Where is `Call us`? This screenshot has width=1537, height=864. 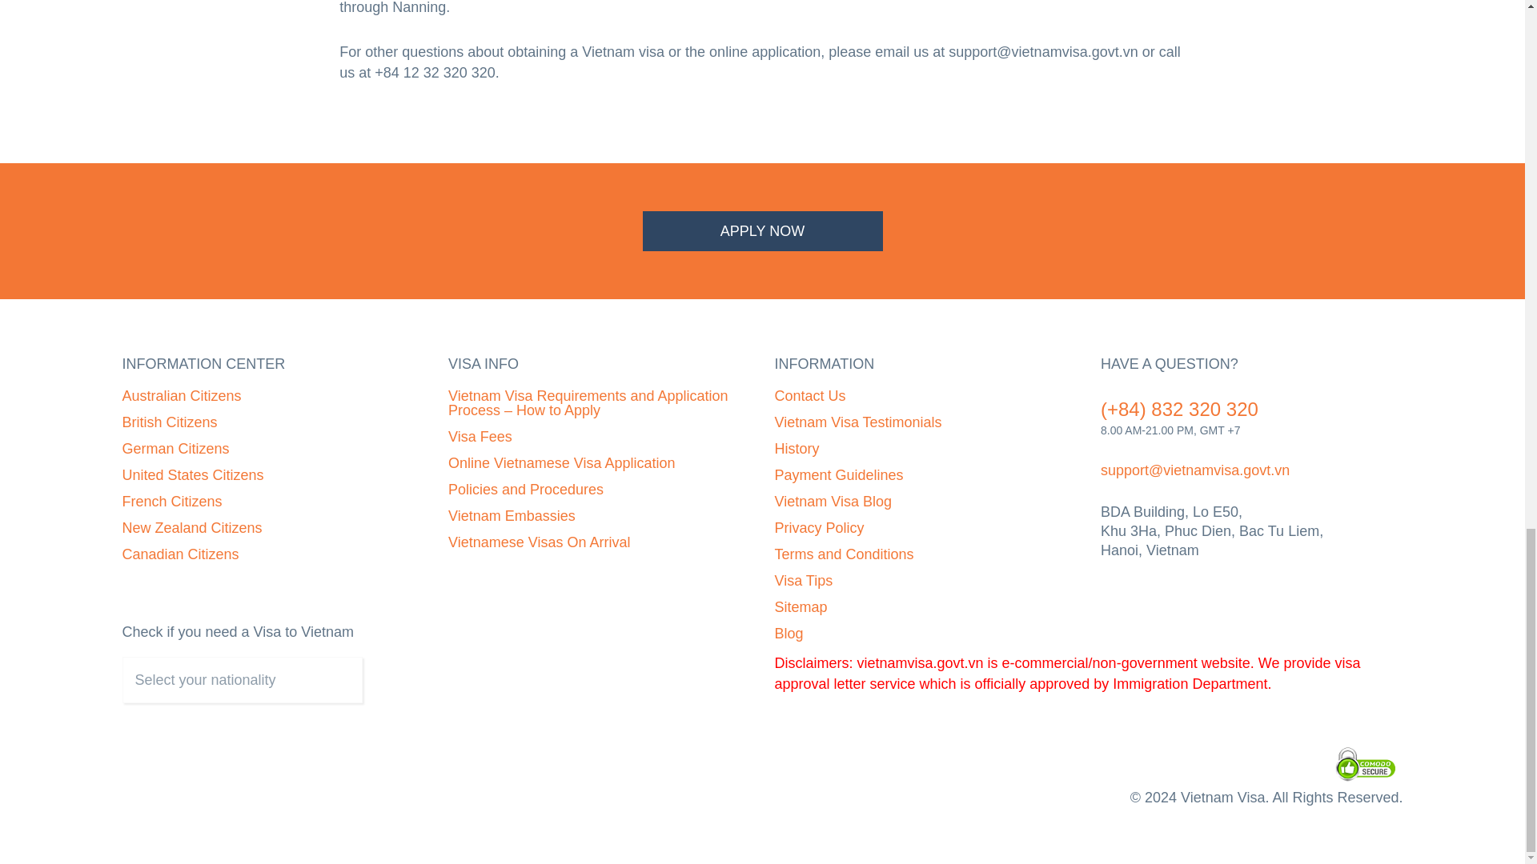 Call us is located at coordinates (1179, 408).